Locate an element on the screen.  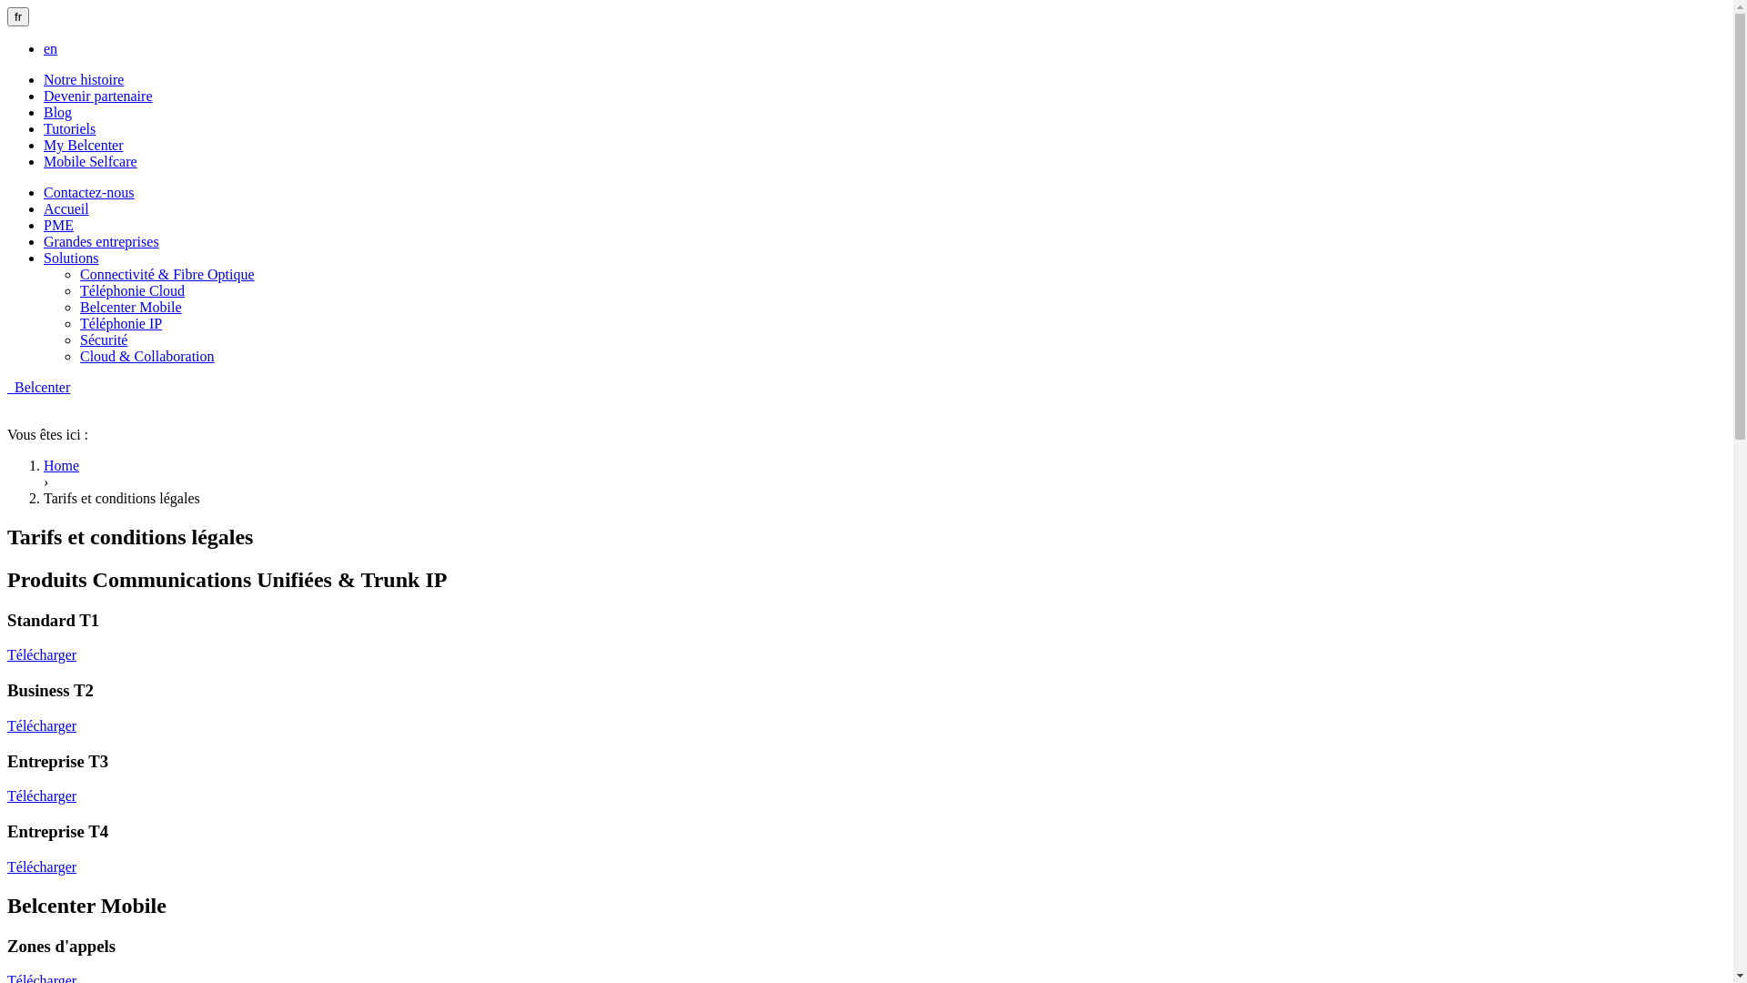
Mobile Selfcare is located at coordinates (91, 162).